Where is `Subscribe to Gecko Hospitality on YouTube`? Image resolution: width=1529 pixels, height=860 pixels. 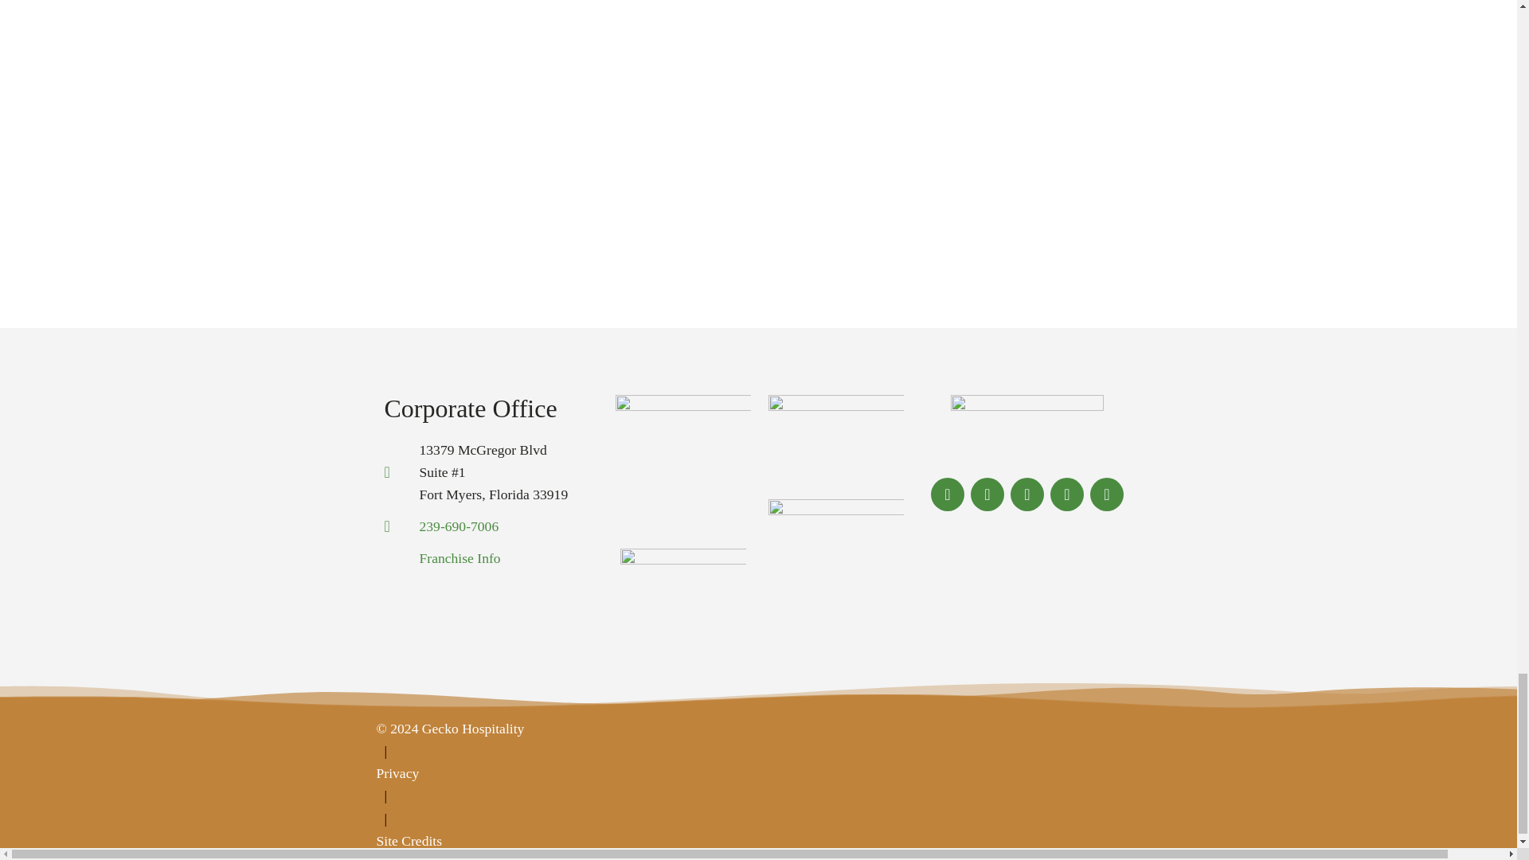
Subscribe to Gecko Hospitality on YouTube is located at coordinates (1107, 495).